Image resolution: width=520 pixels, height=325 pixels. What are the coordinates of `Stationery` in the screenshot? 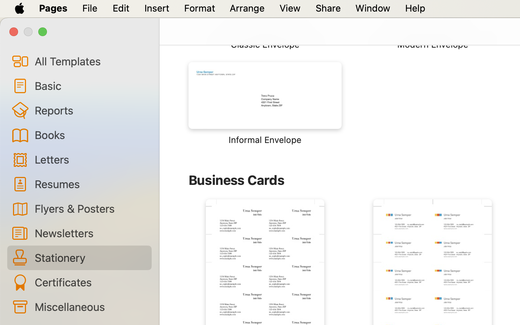 It's located at (90, 257).